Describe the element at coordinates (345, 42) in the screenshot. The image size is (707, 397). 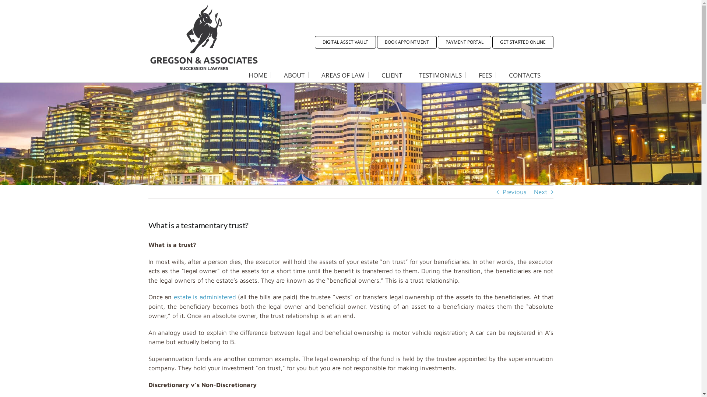
I see `DIGITAL ASSET VAULT` at that location.